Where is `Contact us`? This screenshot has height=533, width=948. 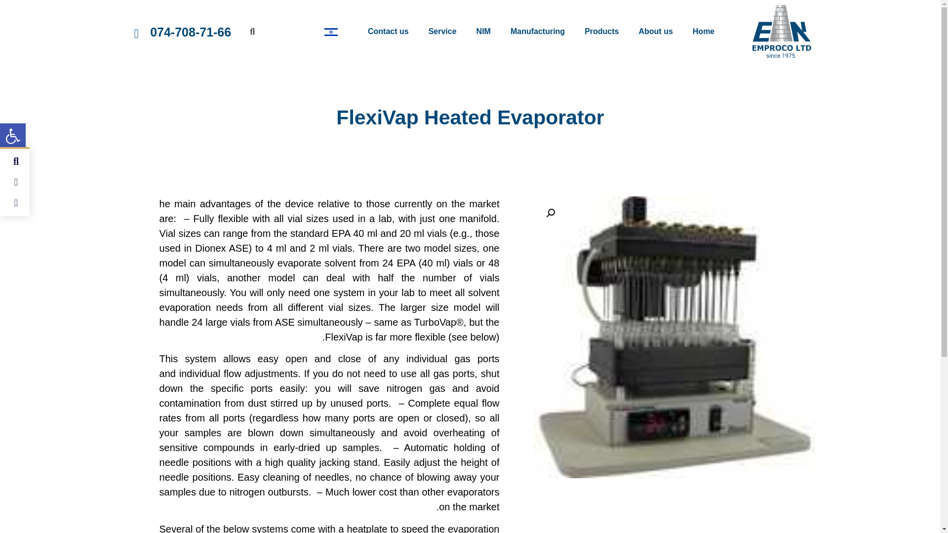
Contact us is located at coordinates (388, 32).